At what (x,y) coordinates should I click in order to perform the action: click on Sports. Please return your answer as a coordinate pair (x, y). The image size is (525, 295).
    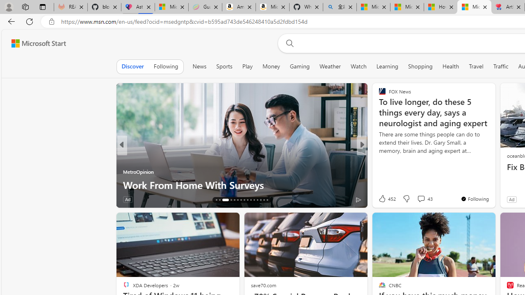
    Looking at the image, I should click on (224, 66).